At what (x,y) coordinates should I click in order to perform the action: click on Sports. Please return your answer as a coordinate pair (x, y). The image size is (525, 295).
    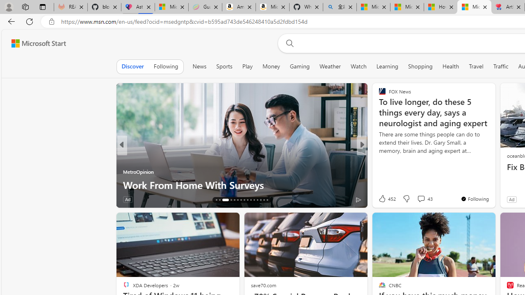
    Looking at the image, I should click on (224, 66).